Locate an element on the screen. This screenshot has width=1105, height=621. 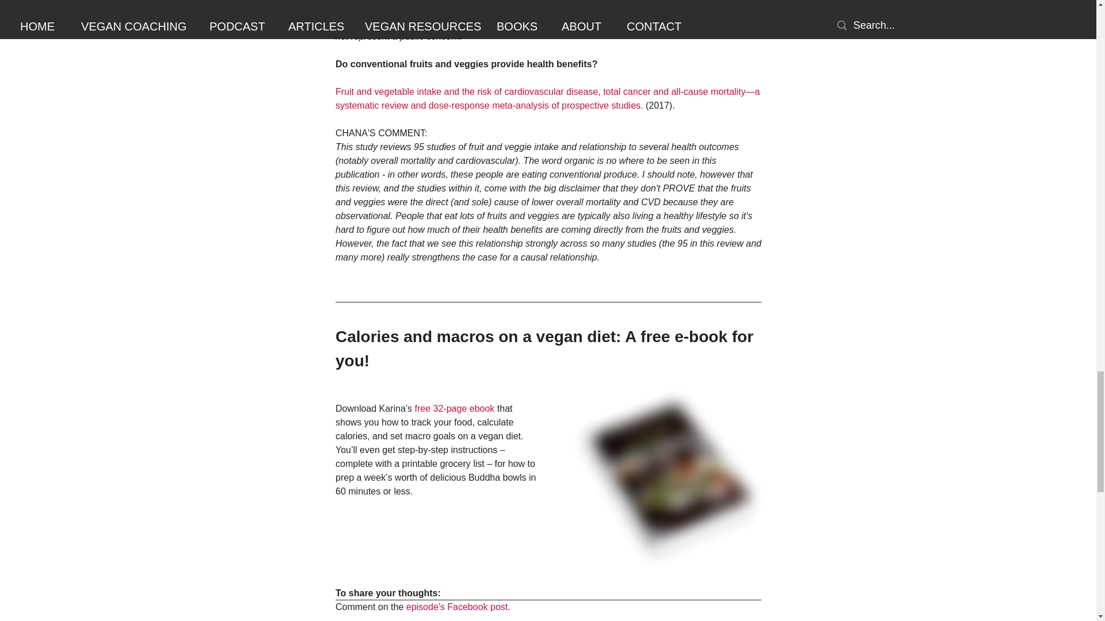
episode's Facebook post is located at coordinates (456, 606).